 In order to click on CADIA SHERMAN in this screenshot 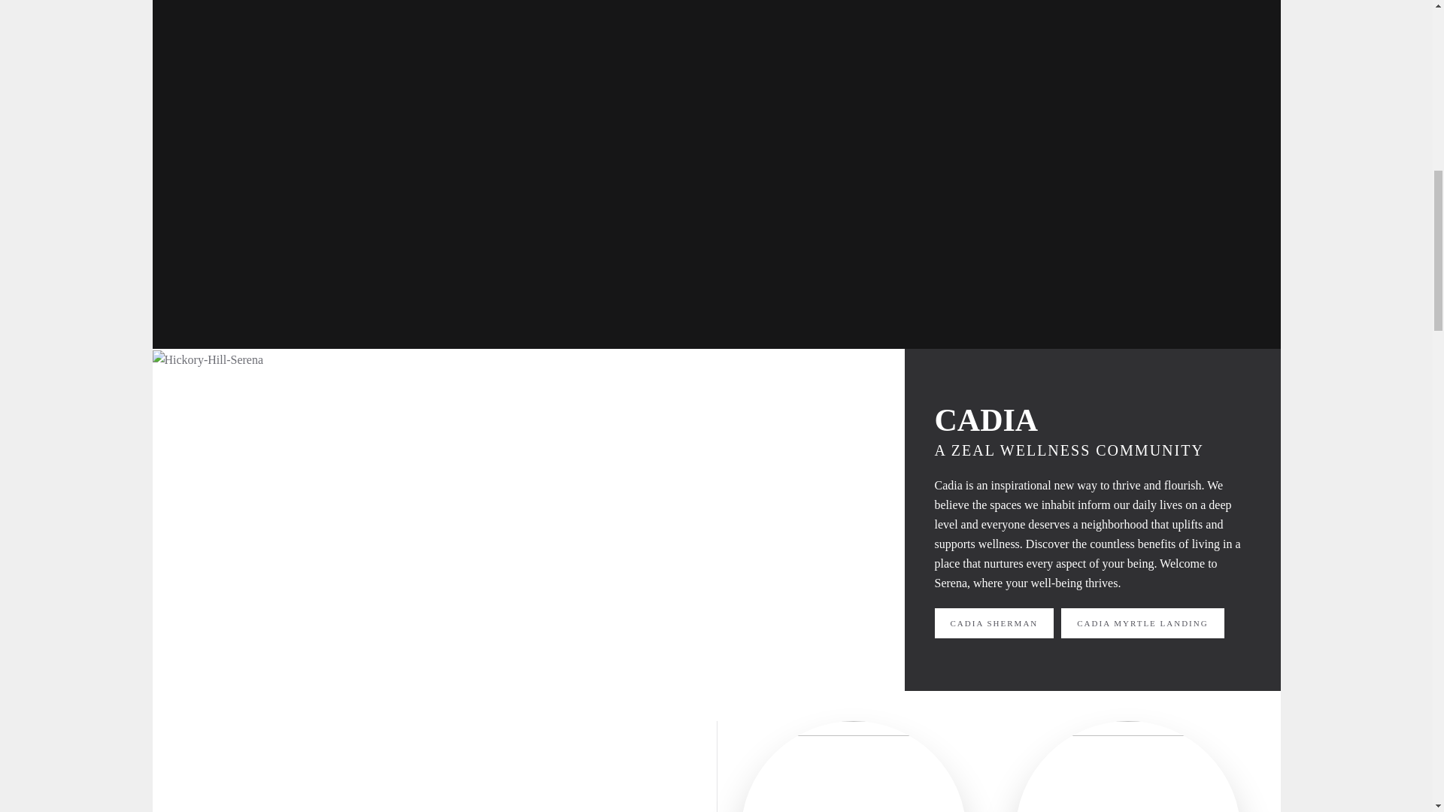, I will do `click(994, 623)`.